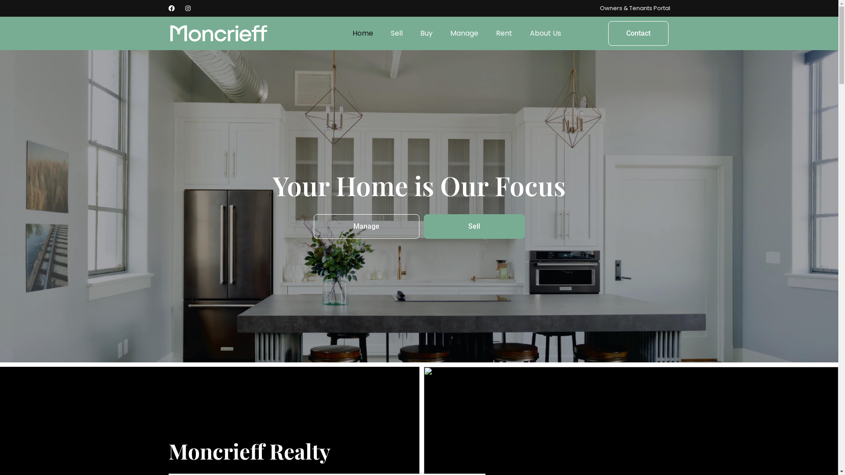  Describe the element at coordinates (426, 33) in the screenshot. I see `Buy` at that location.